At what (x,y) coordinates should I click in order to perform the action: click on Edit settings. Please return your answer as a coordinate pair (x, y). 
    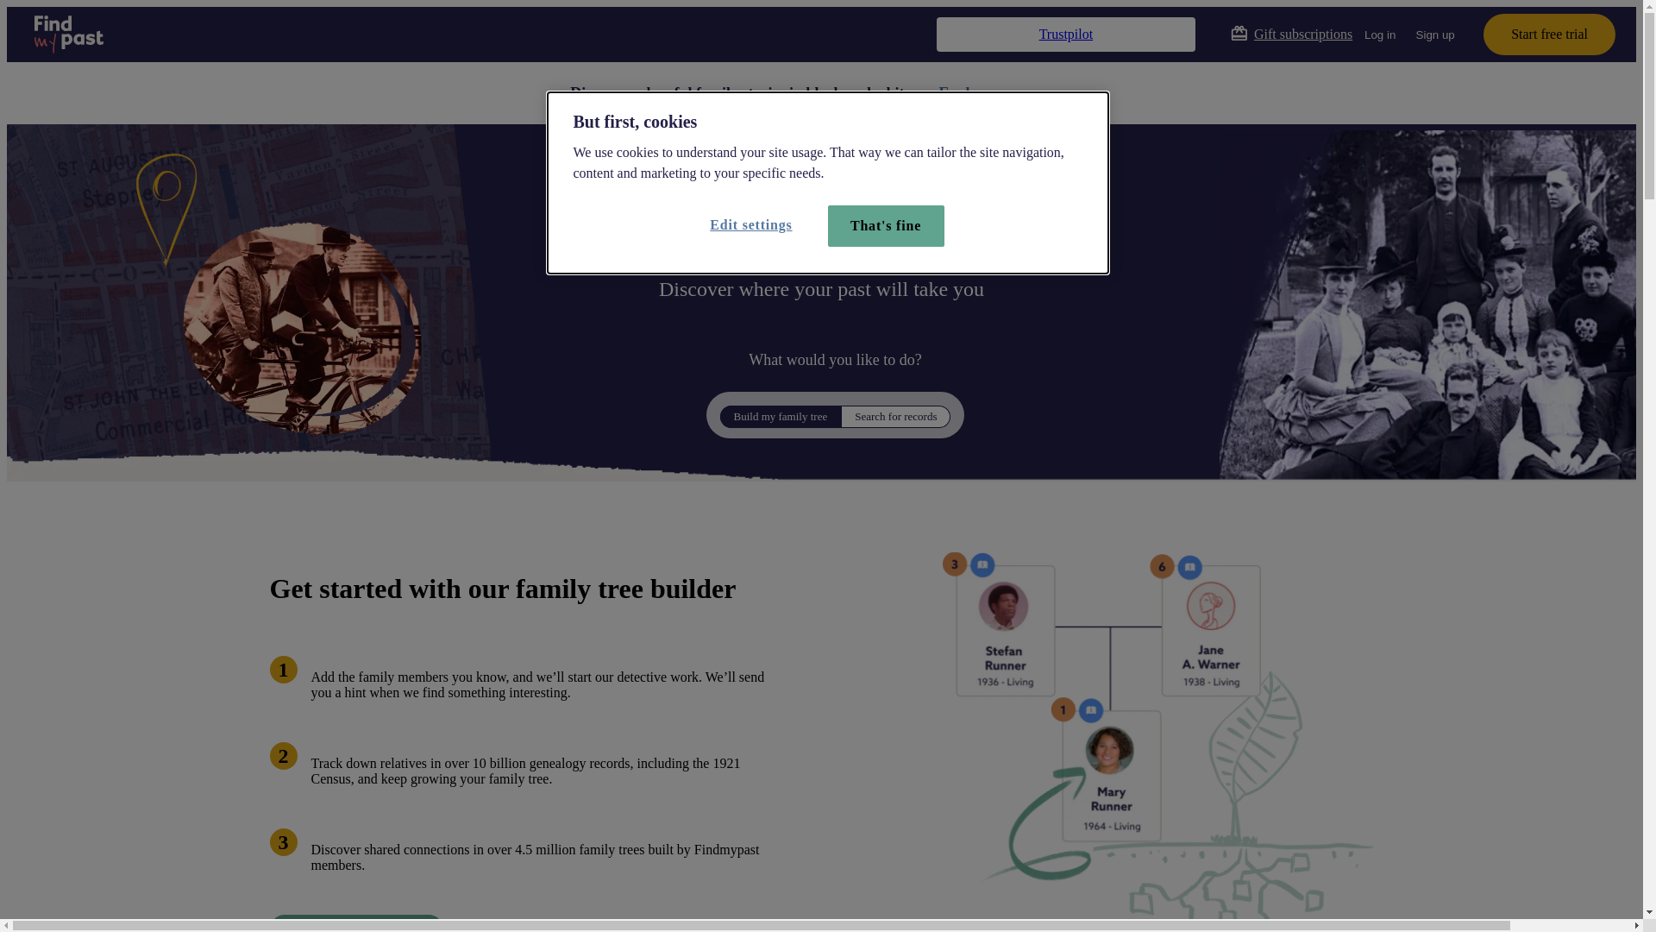
    Looking at the image, I should click on (756, 225).